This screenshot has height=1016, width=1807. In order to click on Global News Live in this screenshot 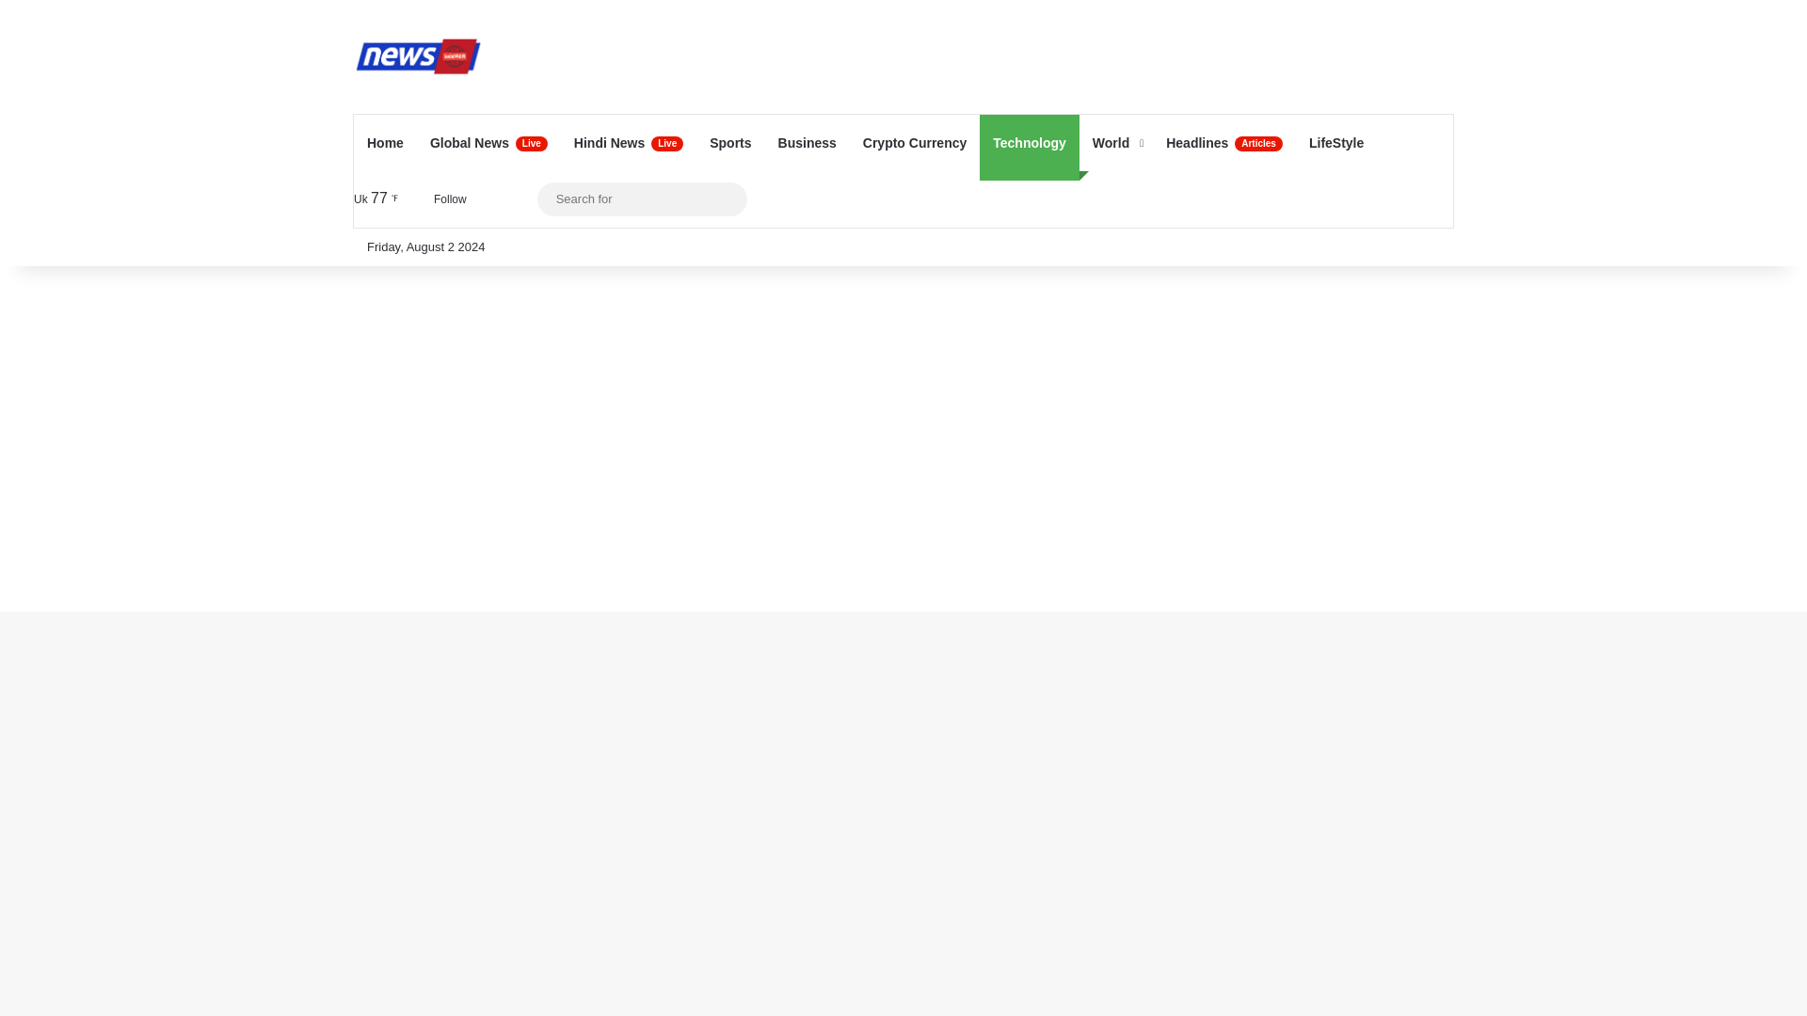, I will do `click(488, 143)`.